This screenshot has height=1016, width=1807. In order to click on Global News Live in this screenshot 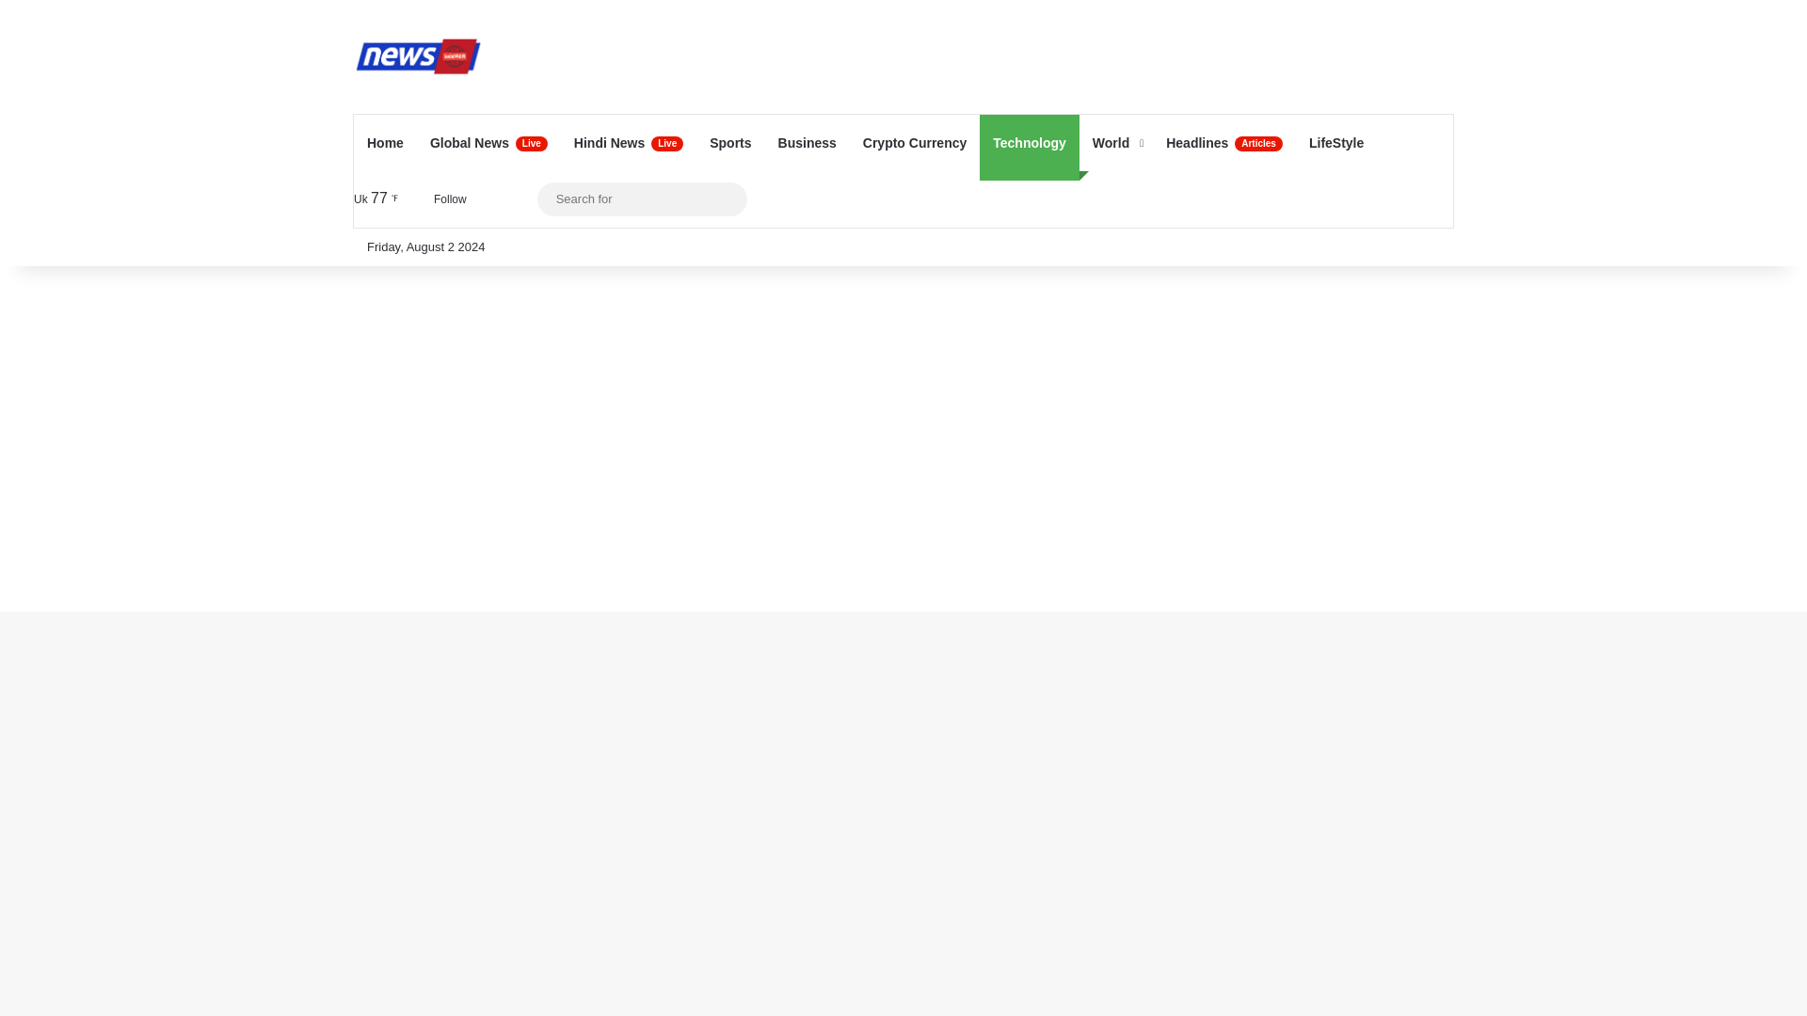, I will do `click(488, 143)`.